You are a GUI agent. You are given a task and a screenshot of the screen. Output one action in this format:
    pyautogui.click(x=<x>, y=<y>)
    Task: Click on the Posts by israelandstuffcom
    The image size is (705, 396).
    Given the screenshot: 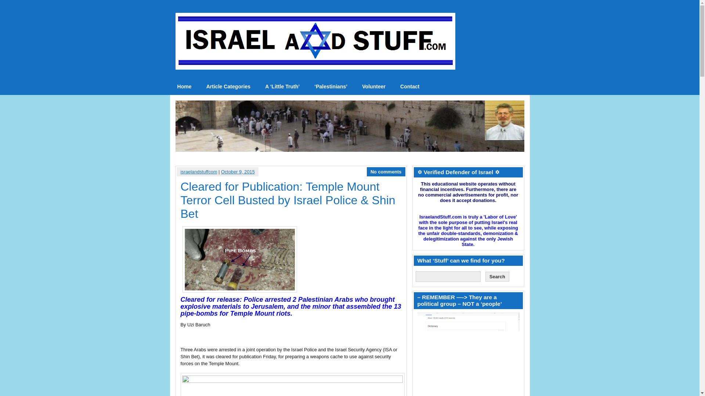 What is the action you would take?
    pyautogui.click(x=199, y=172)
    